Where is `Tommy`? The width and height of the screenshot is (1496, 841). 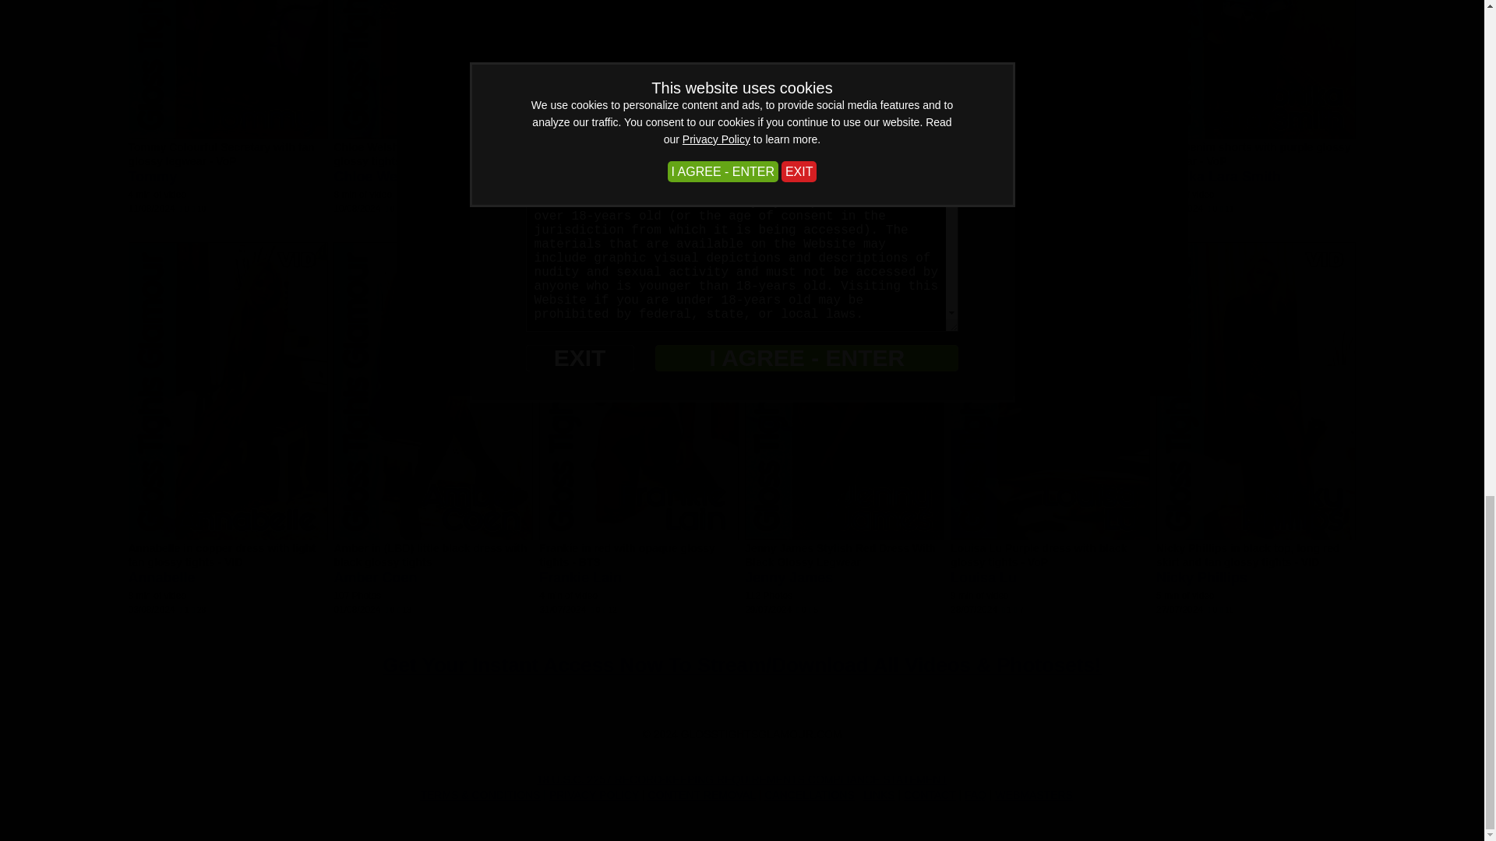
Tommy is located at coordinates (151, 176).